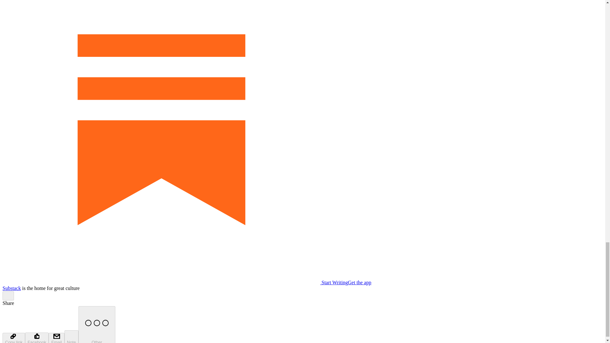  Describe the element at coordinates (11, 288) in the screenshot. I see `Substack` at that location.